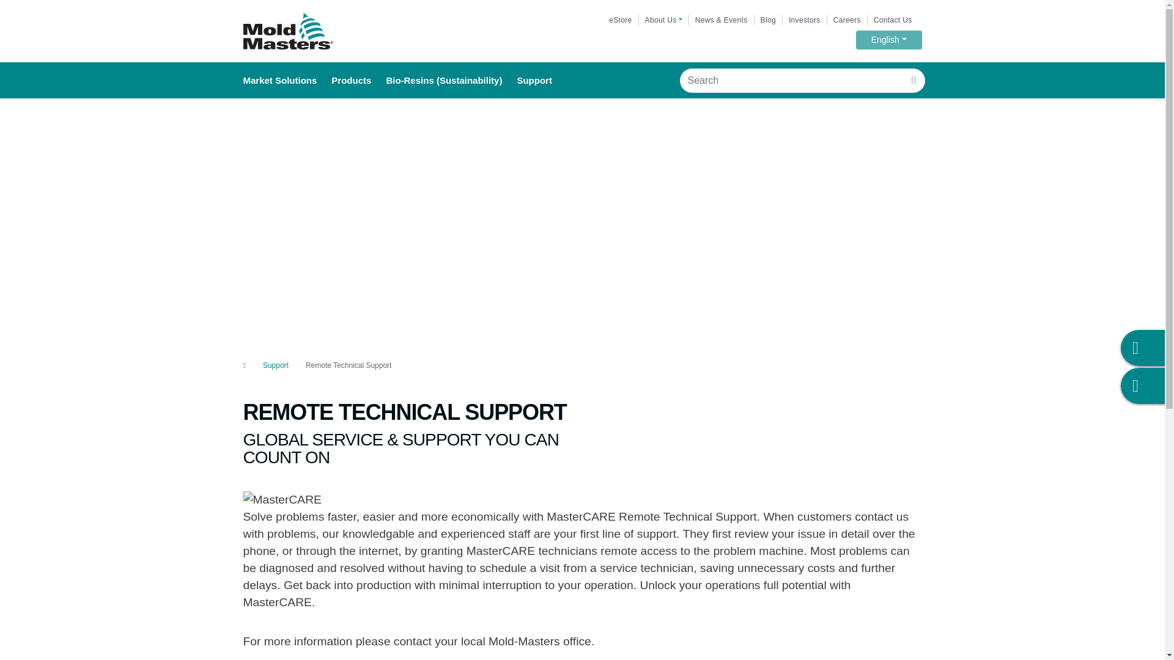  What do you see at coordinates (358, 79) in the screenshot?
I see `eStore` at bounding box center [358, 79].